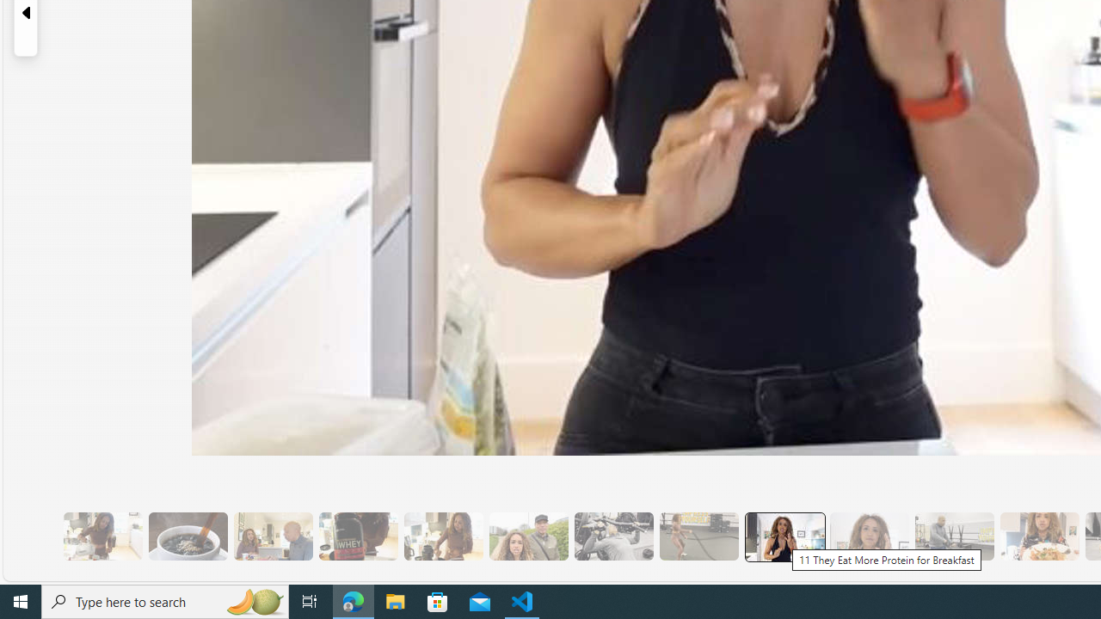 This screenshot has width=1101, height=619. I want to click on 7 They Don't Skip Meals, so click(442, 536).